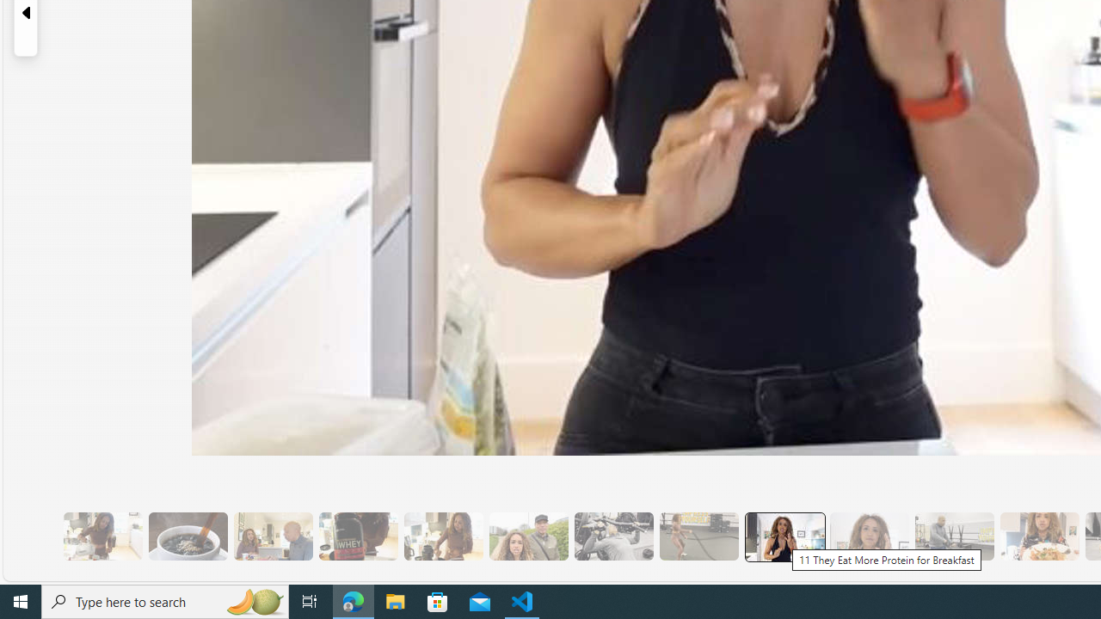 This screenshot has width=1101, height=619. I want to click on 7 They Don't Skip Meals, so click(442, 536).